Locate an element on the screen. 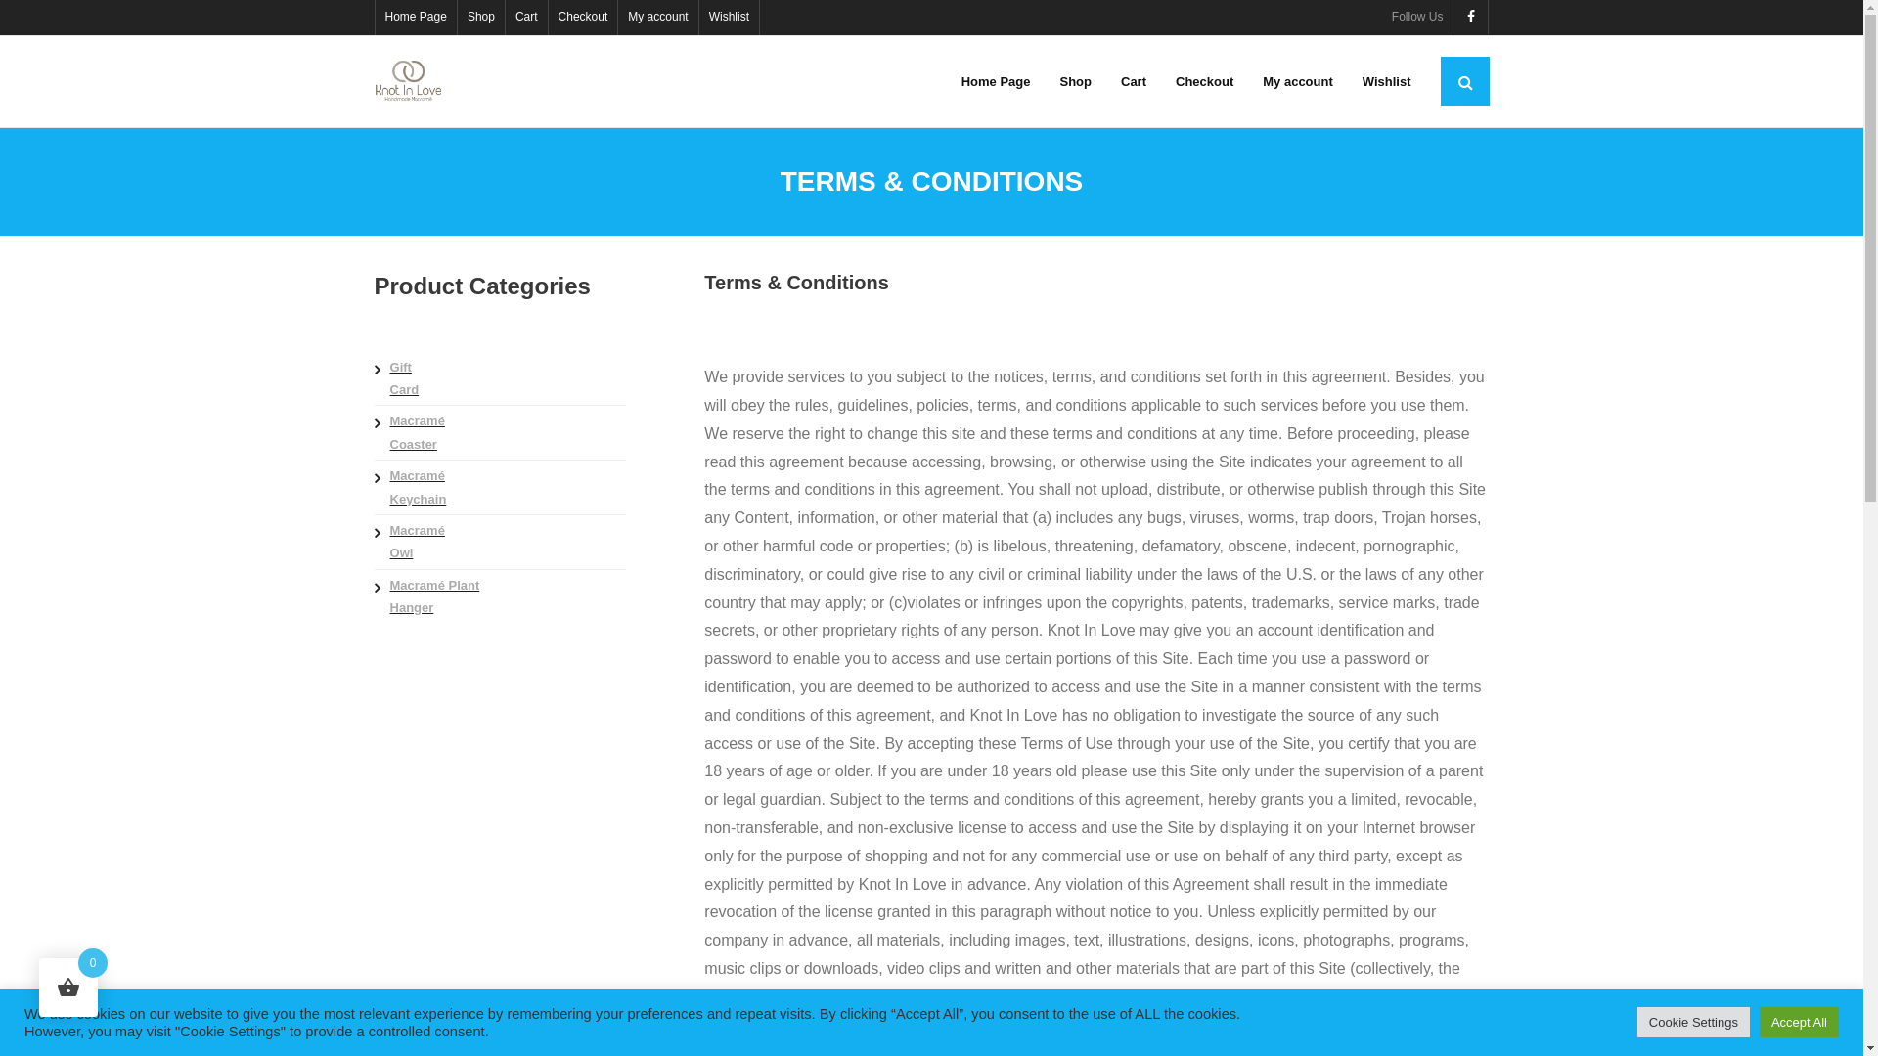 This screenshot has height=1056, width=1878. Shop is located at coordinates (481, 18).